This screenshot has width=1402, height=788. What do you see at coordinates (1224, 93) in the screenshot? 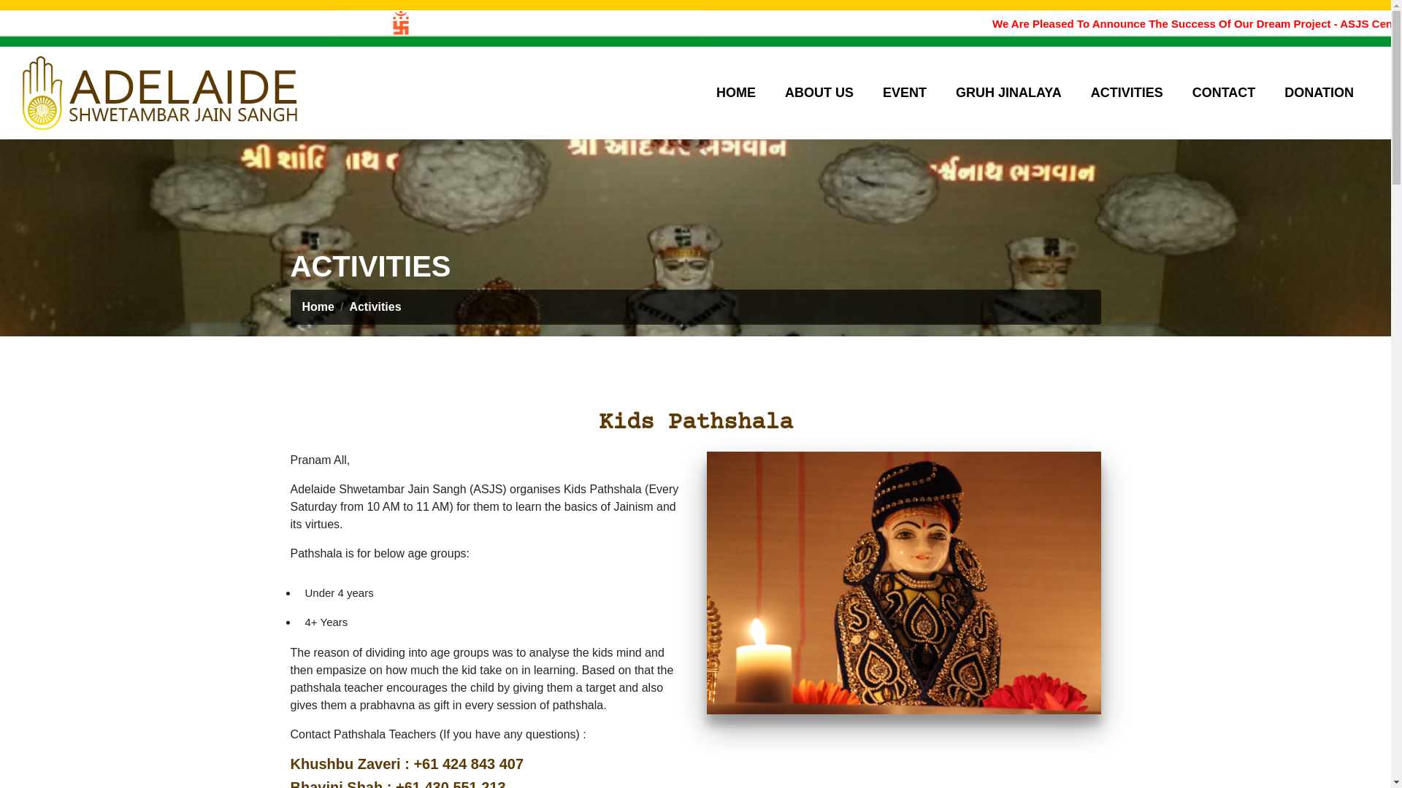
I see `CONTACT` at bounding box center [1224, 93].